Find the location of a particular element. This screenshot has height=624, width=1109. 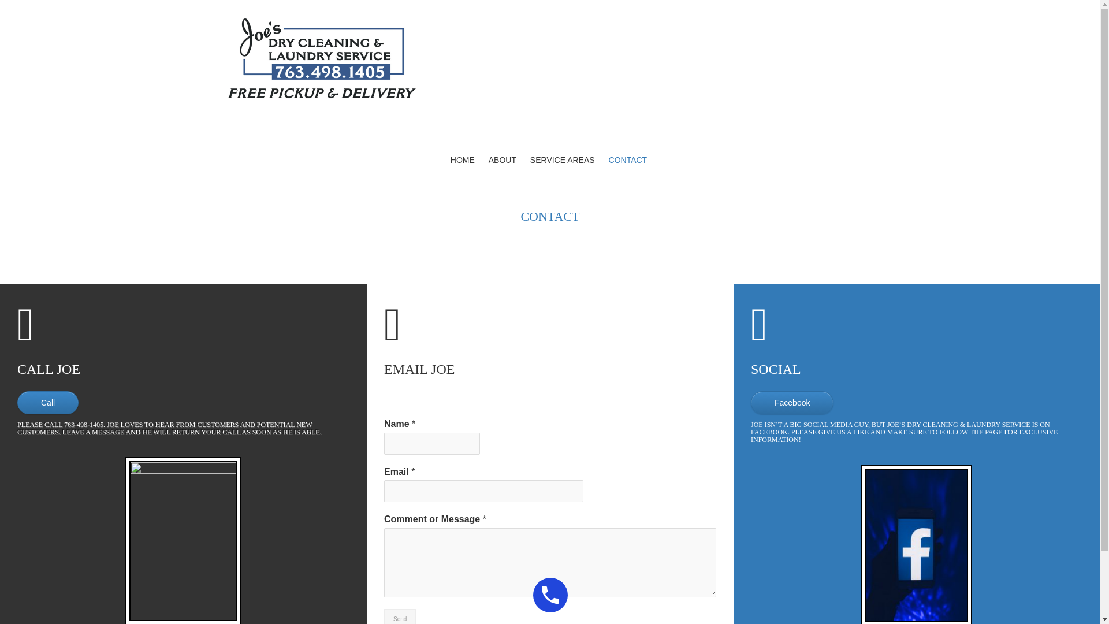

Send is located at coordinates (400, 616).